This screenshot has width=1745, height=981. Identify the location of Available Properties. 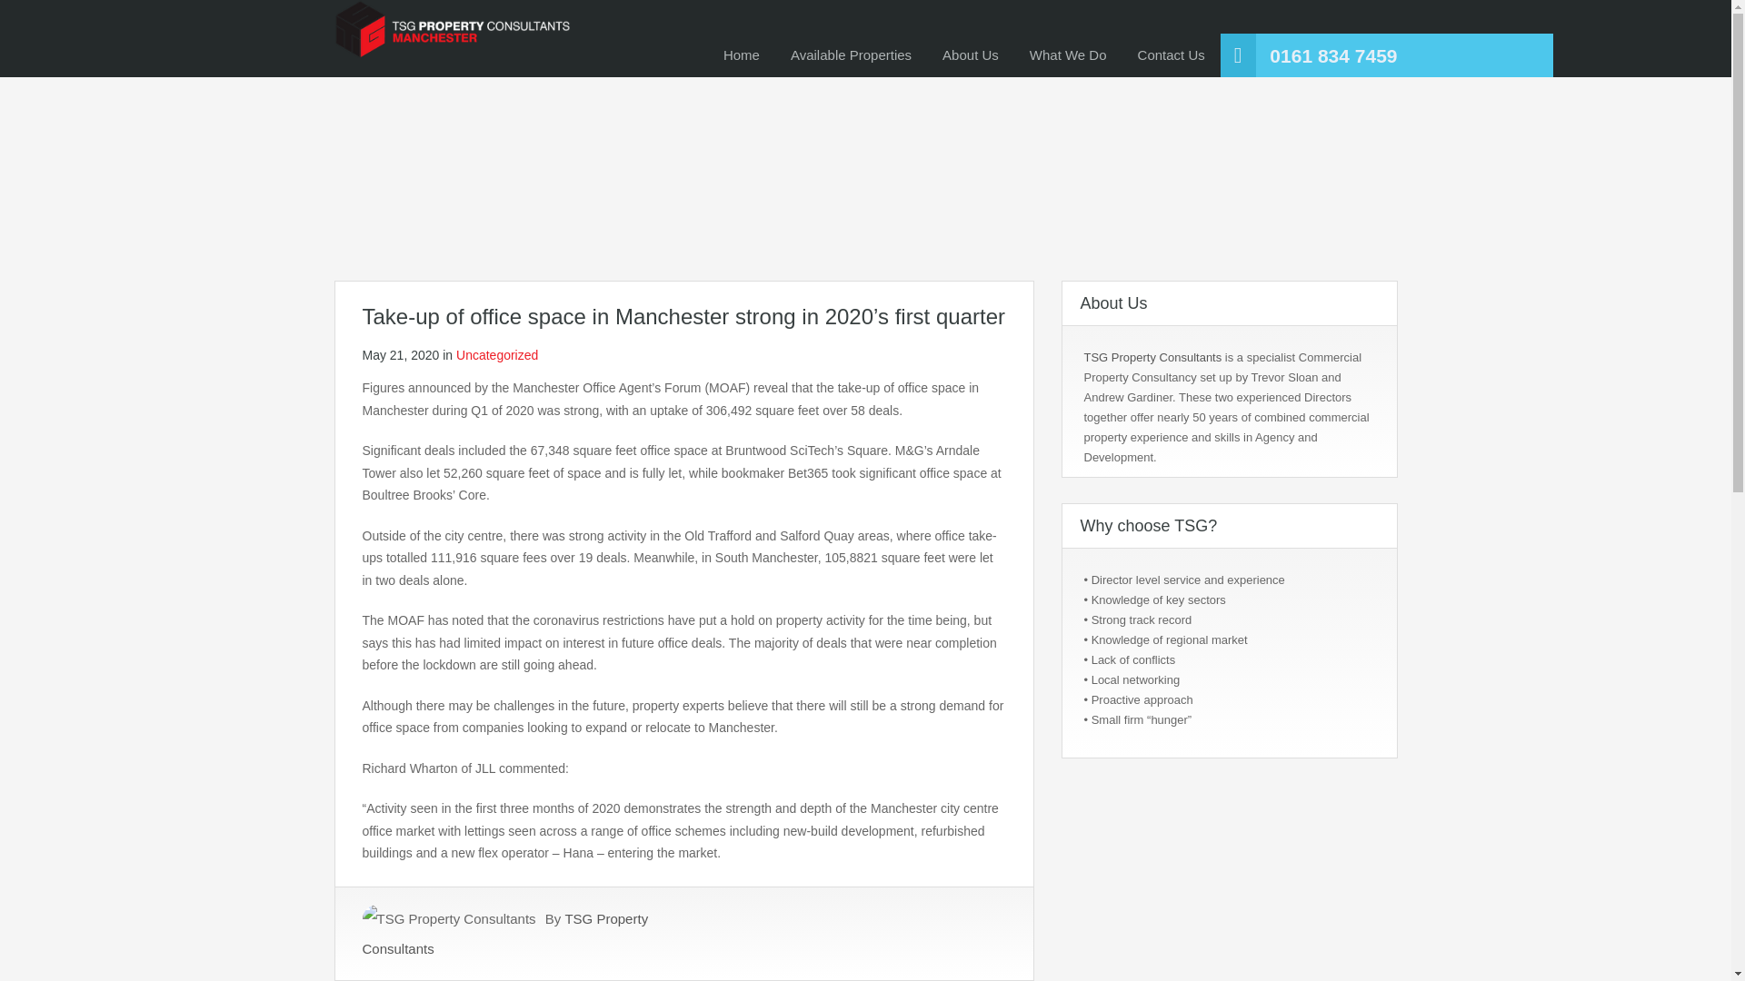
(851, 54).